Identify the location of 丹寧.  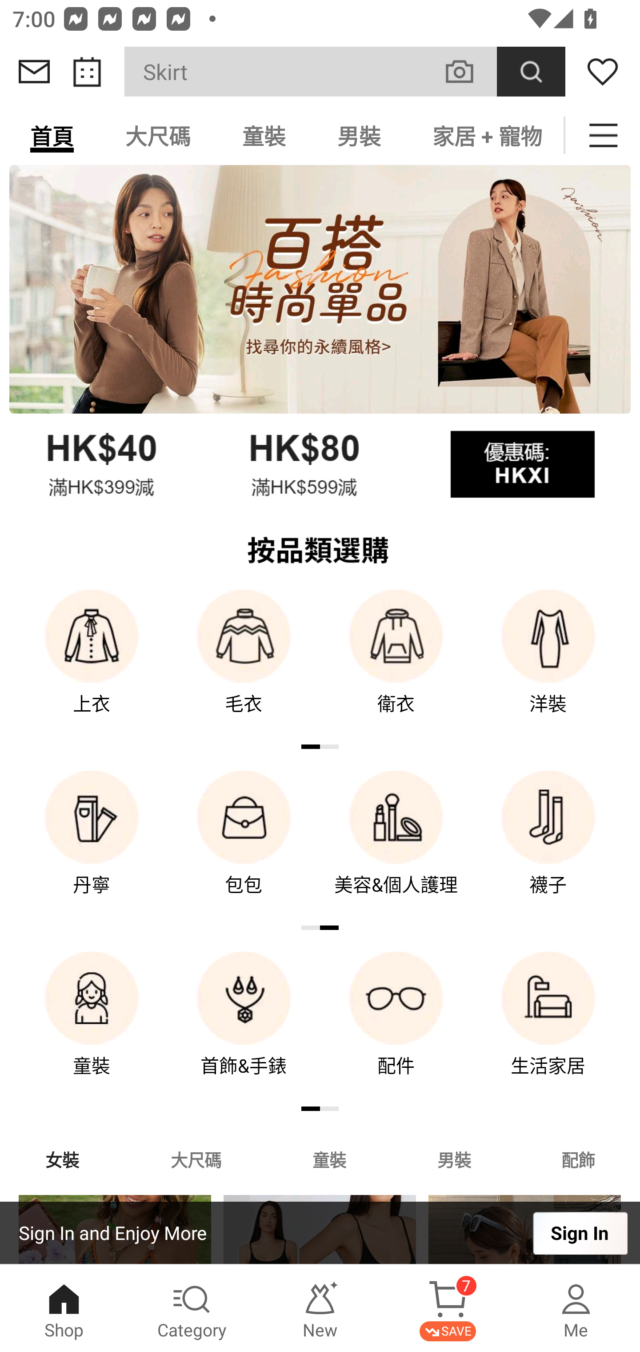
(92, 845).